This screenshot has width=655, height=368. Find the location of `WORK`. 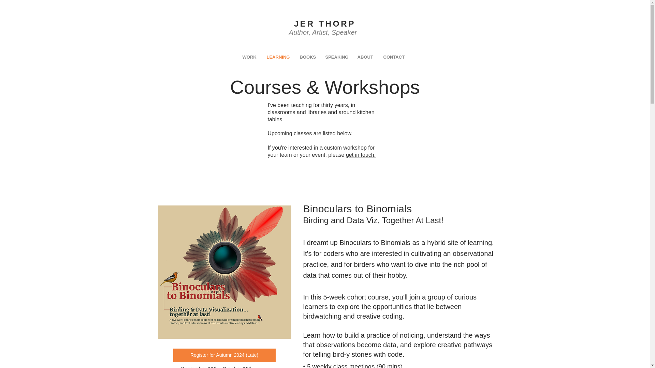

WORK is located at coordinates (249, 57).